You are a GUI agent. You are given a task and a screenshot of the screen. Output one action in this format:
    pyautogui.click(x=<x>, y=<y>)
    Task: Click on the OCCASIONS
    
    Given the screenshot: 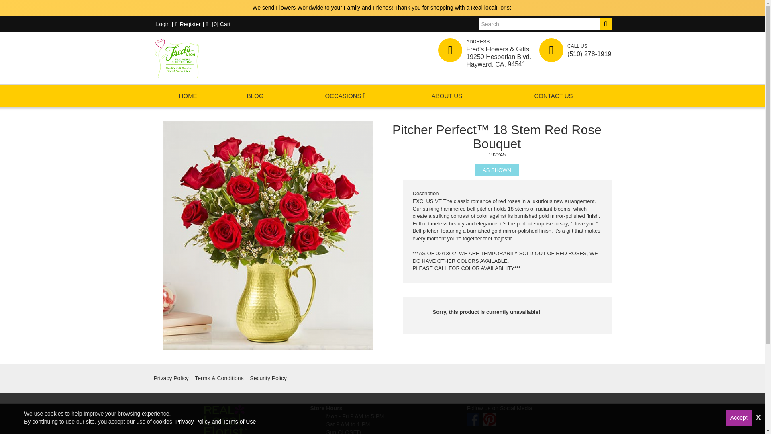 What is the action you would take?
    pyautogui.click(x=343, y=96)
    